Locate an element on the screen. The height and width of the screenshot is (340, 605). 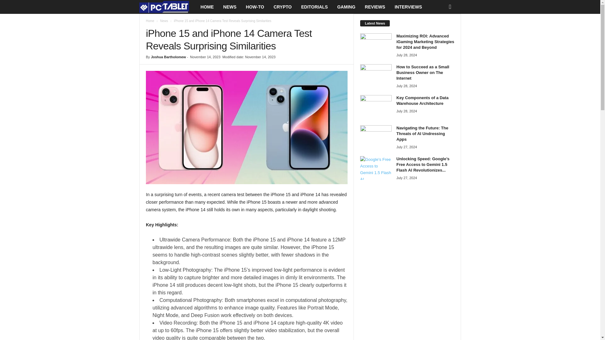
News is located at coordinates (164, 21).